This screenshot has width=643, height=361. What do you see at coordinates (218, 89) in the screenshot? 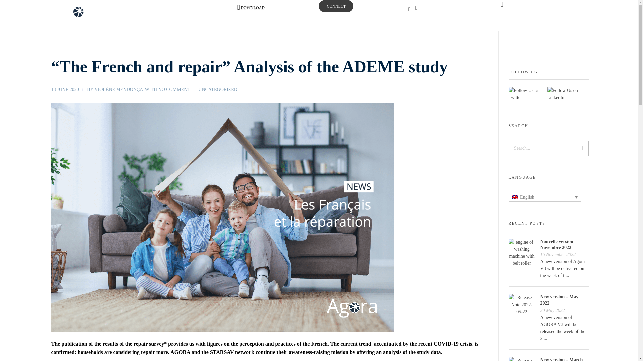
I see `UNCATEGORIZED` at bounding box center [218, 89].